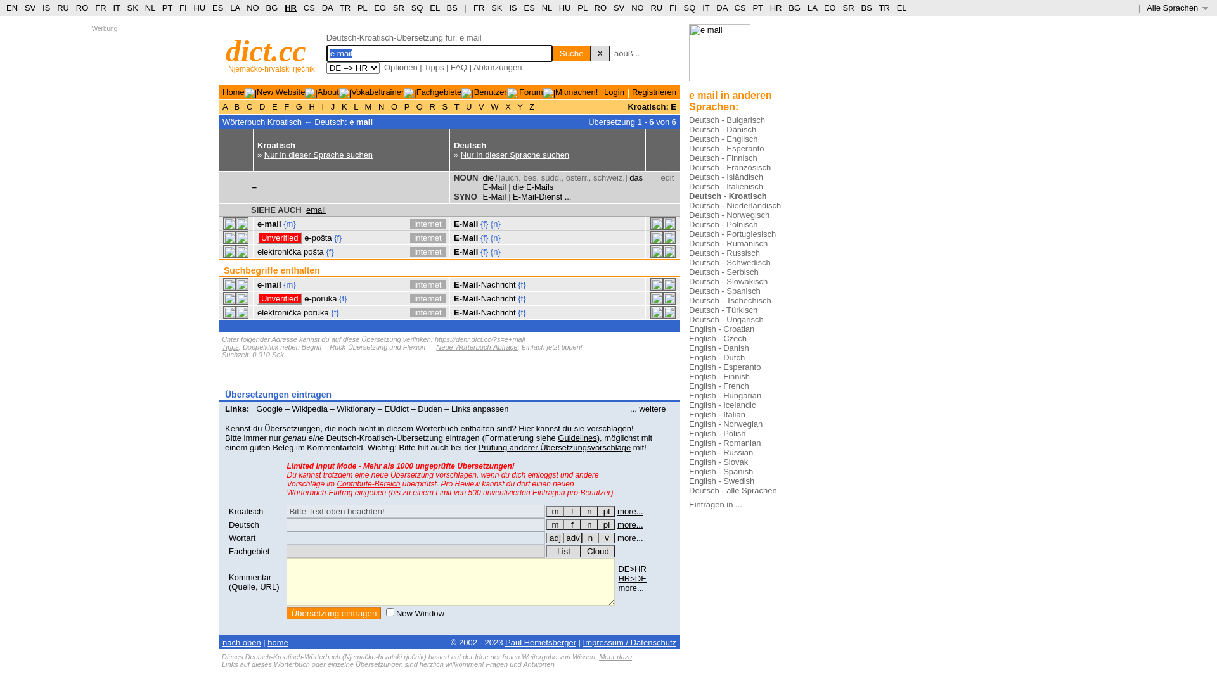 The image size is (1217, 684). What do you see at coordinates (133, 8) in the screenshot?
I see `SK` at bounding box center [133, 8].